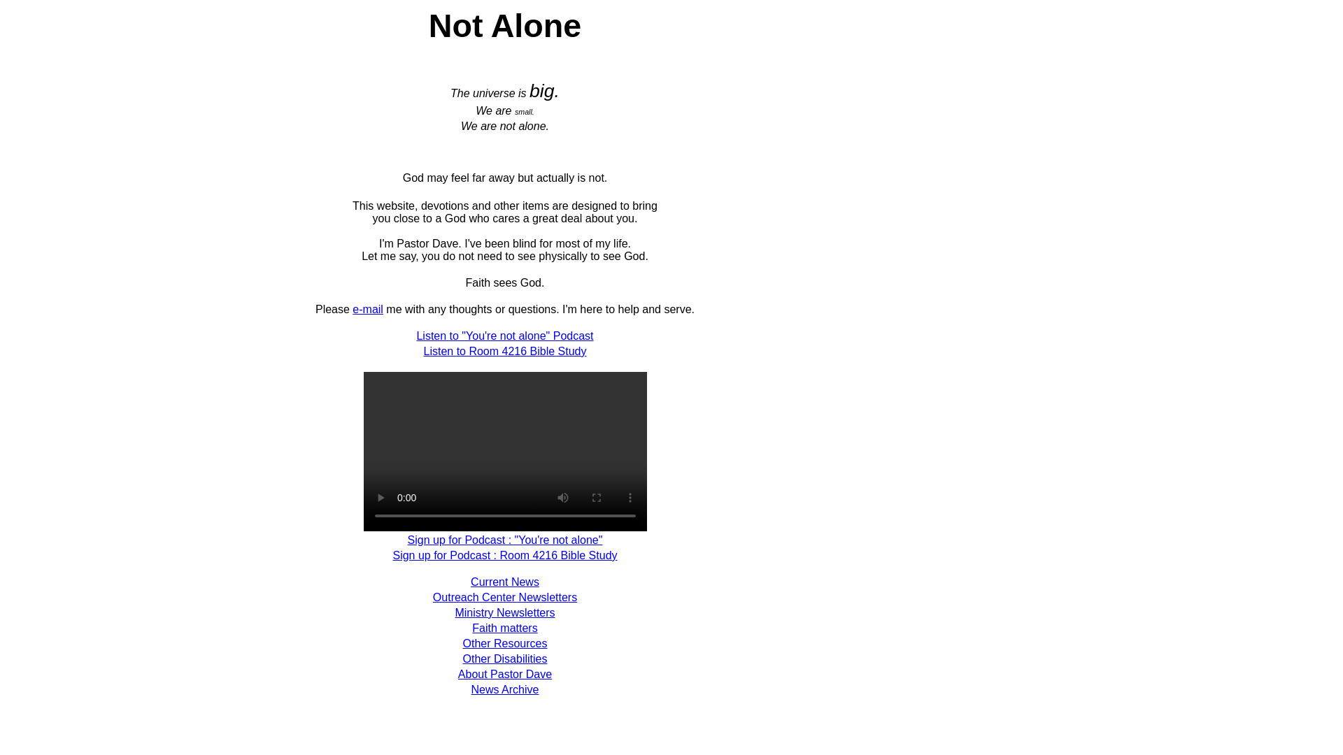 The width and height of the screenshot is (1343, 755). What do you see at coordinates (505, 540) in the screenshot?
I see `Sign up for Podcast : "You're not alone"` at bounding box center [505, 540].